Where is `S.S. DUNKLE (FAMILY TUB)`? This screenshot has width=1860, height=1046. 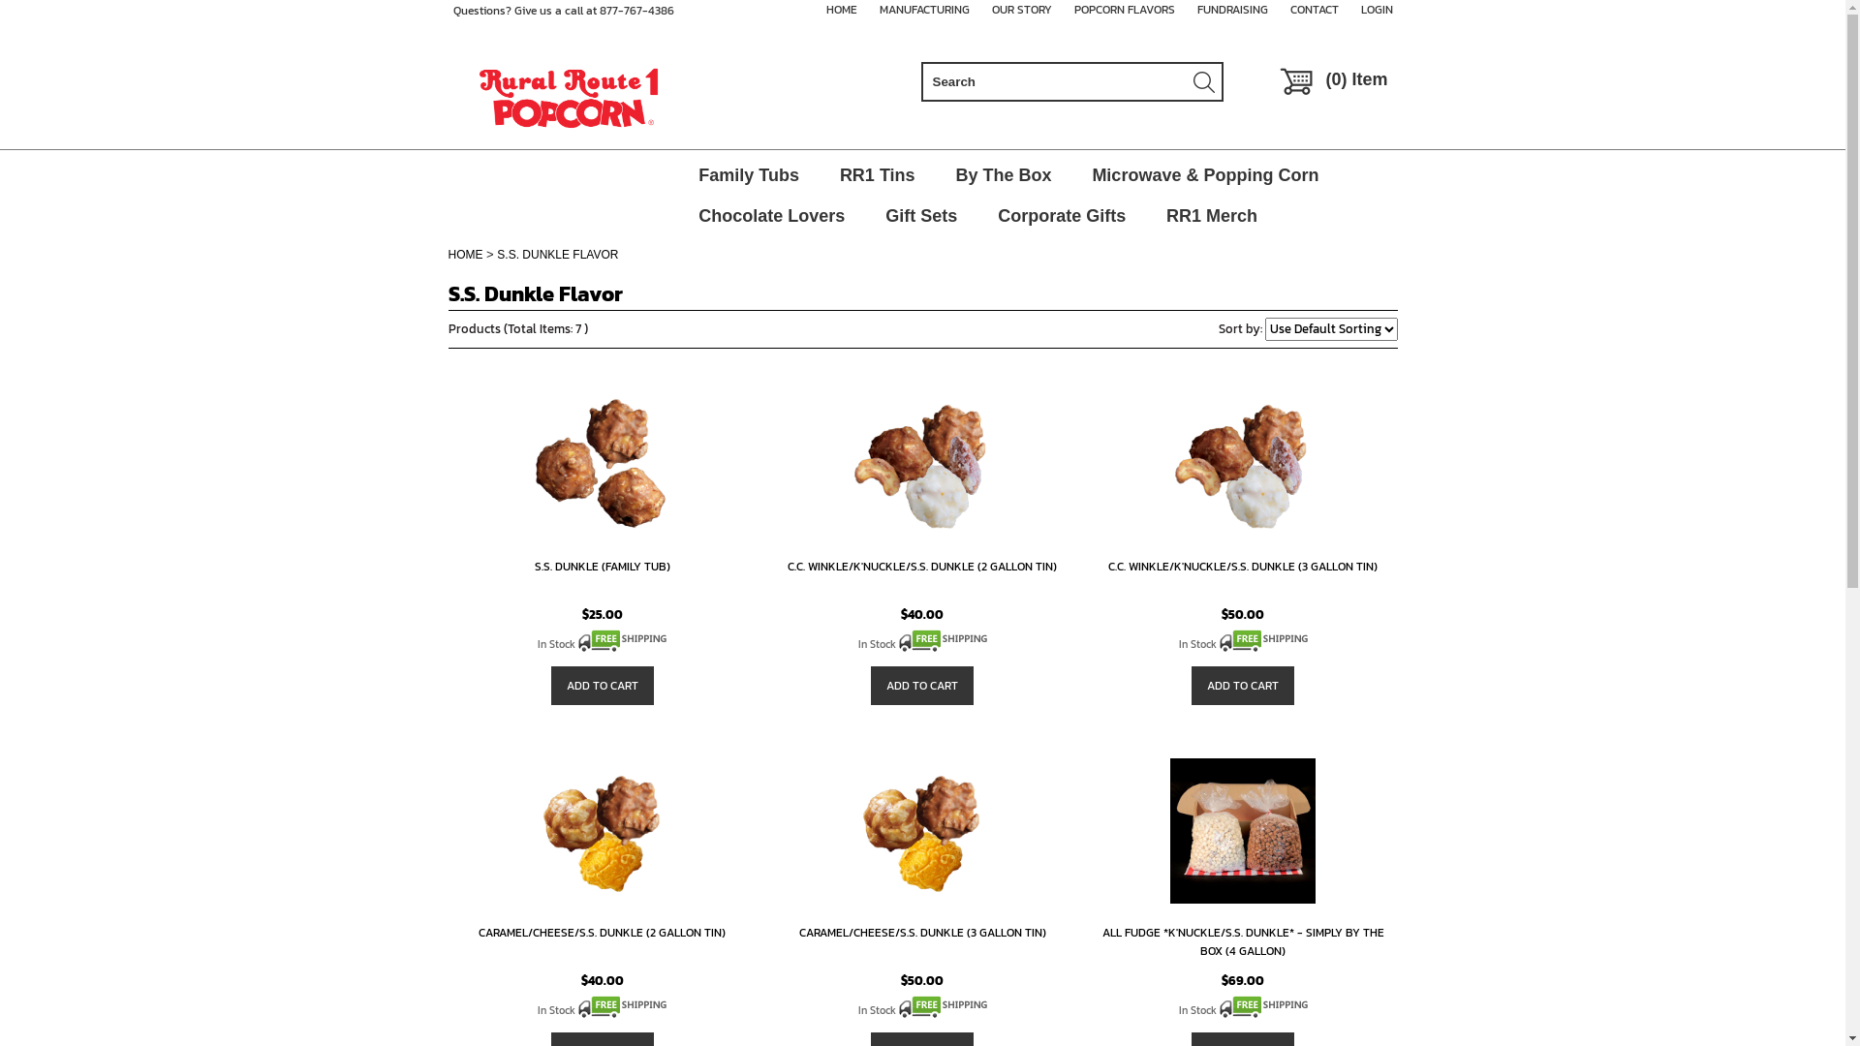 S.S. DUNKLE (FAMILY TUB) is located at coordinates (603, 567).